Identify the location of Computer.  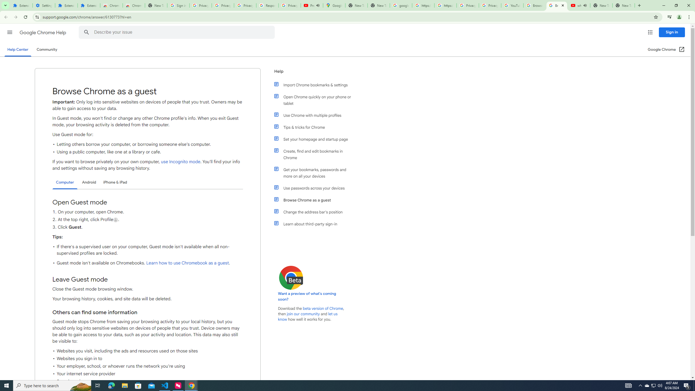
(65, 182).